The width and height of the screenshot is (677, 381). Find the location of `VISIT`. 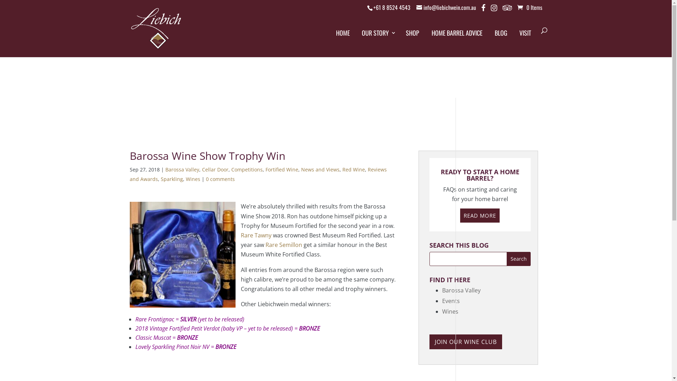

VISIT is located at coordinates (525, 39).